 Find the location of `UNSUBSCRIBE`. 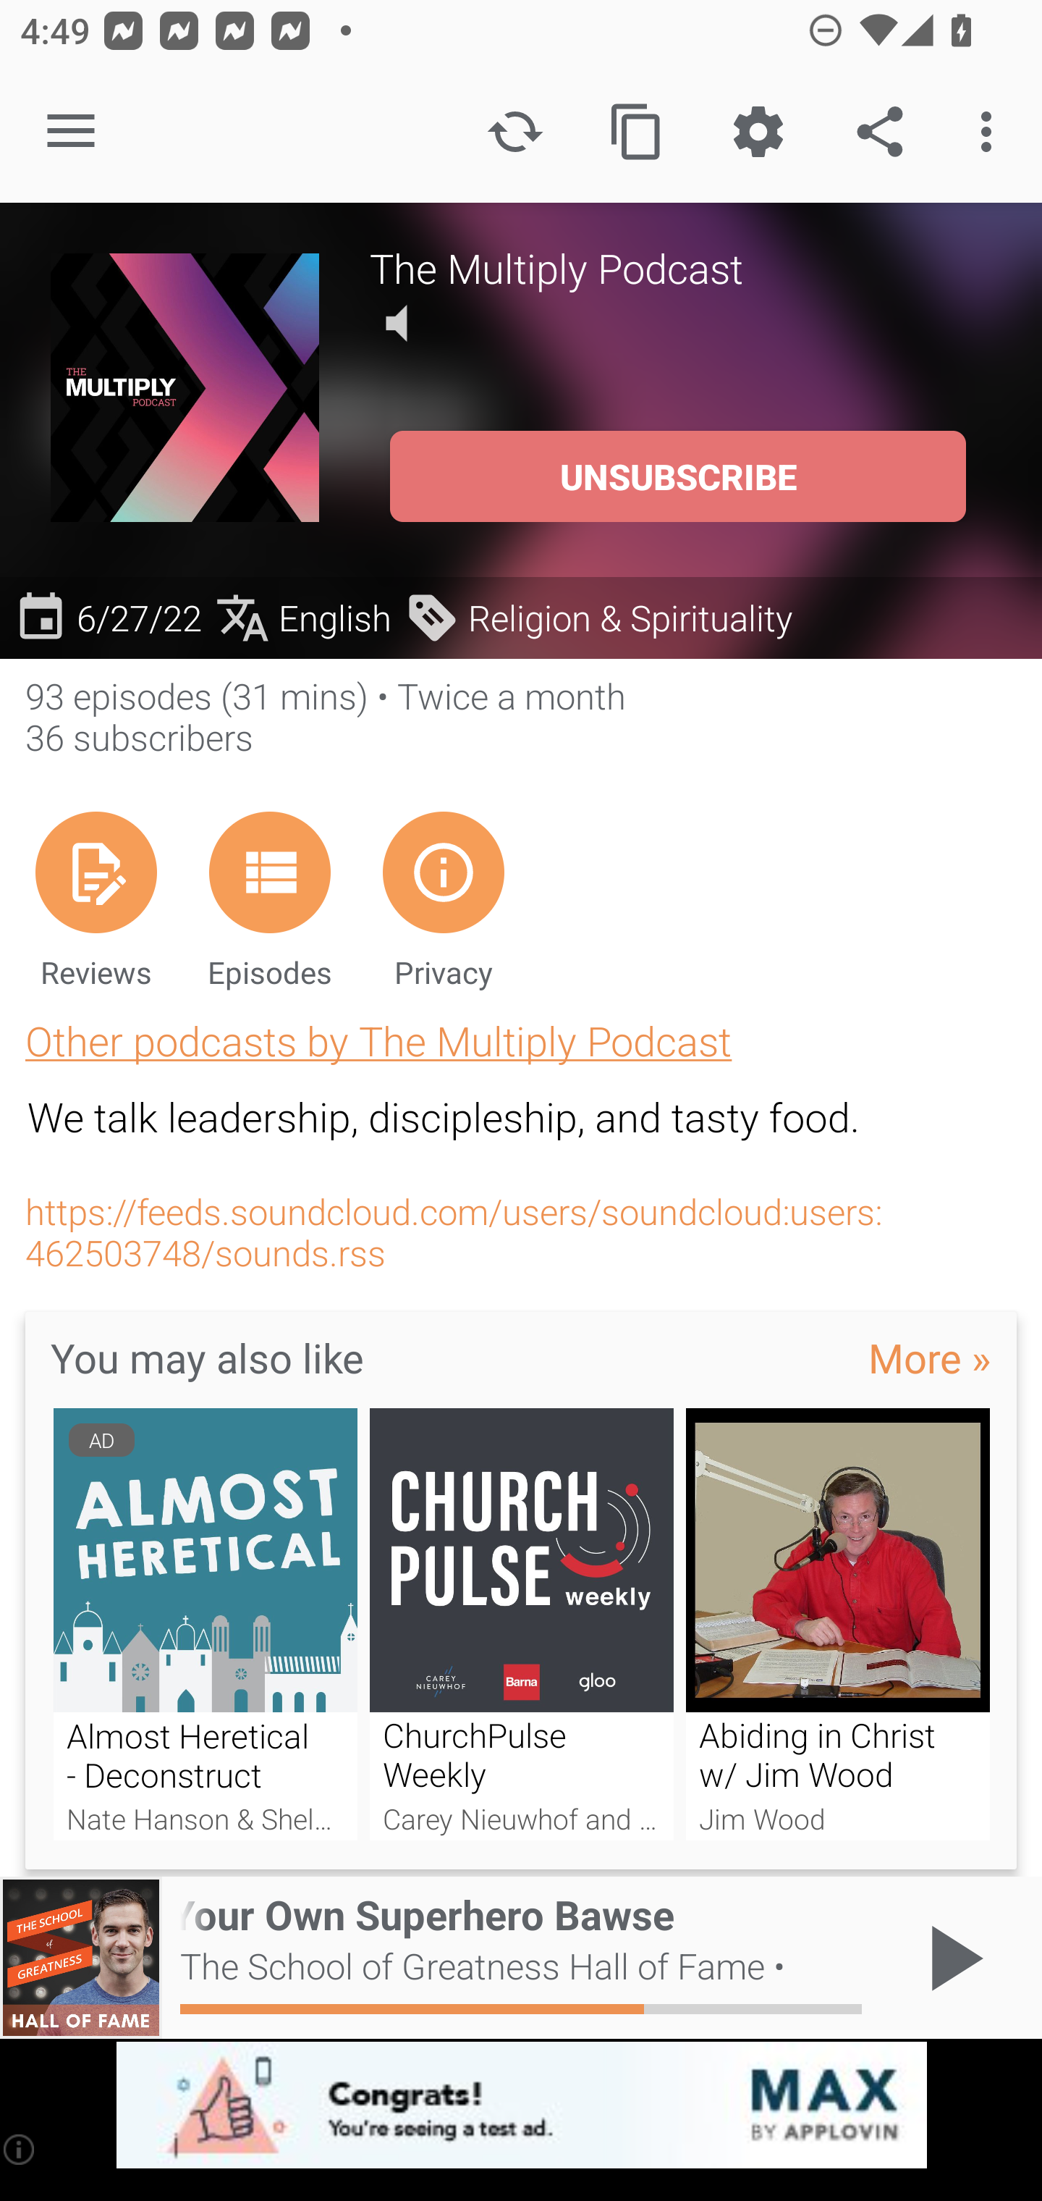

UNSUBSCRIBE is located at coordinates (677, 476).